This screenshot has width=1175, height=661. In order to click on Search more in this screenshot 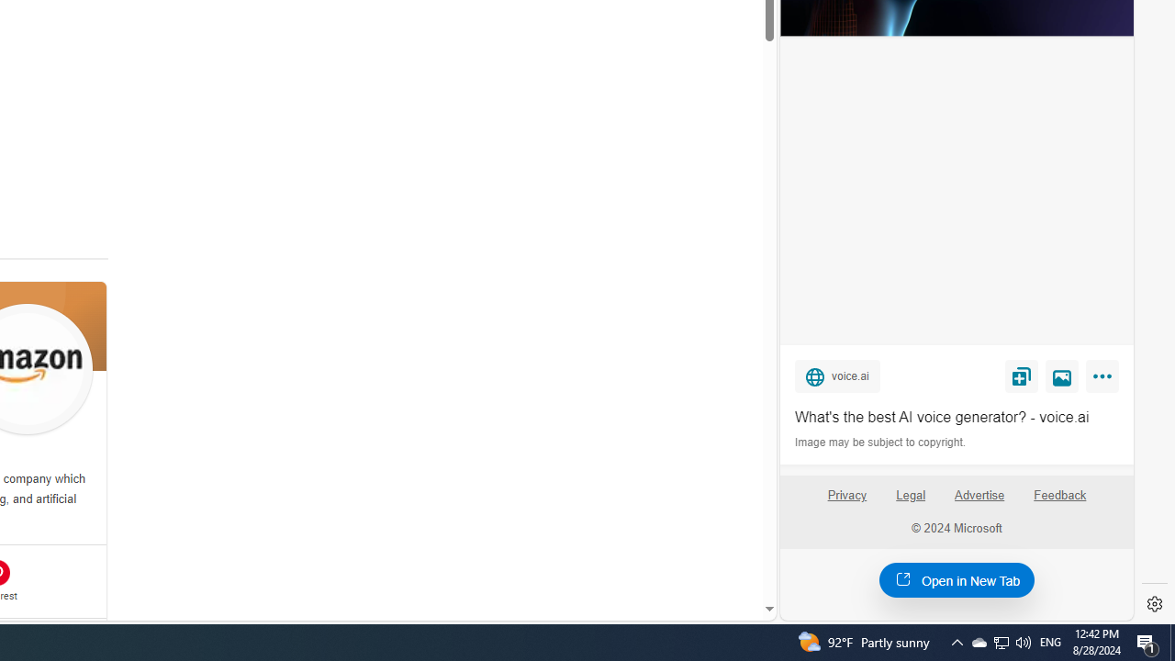, I will do `click(727, 555)`.